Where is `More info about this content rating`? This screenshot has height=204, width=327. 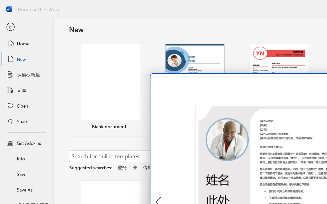
More info about this content rating is located at coordinates (257, 192).